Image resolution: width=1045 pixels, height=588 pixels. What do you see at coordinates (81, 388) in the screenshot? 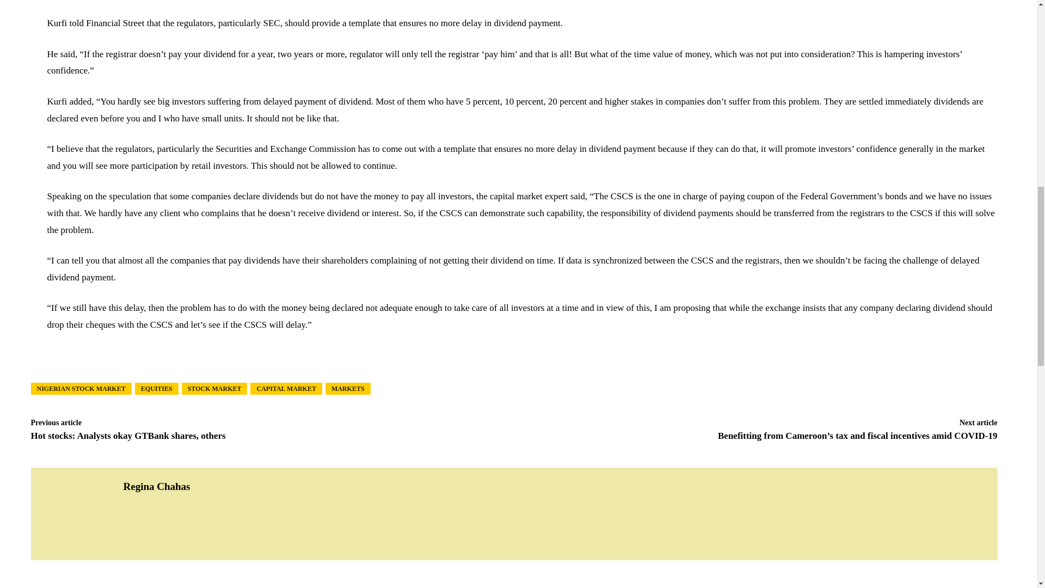
I see `NIGERIAN STOCK MARKET` at bounding box center [81, 388].